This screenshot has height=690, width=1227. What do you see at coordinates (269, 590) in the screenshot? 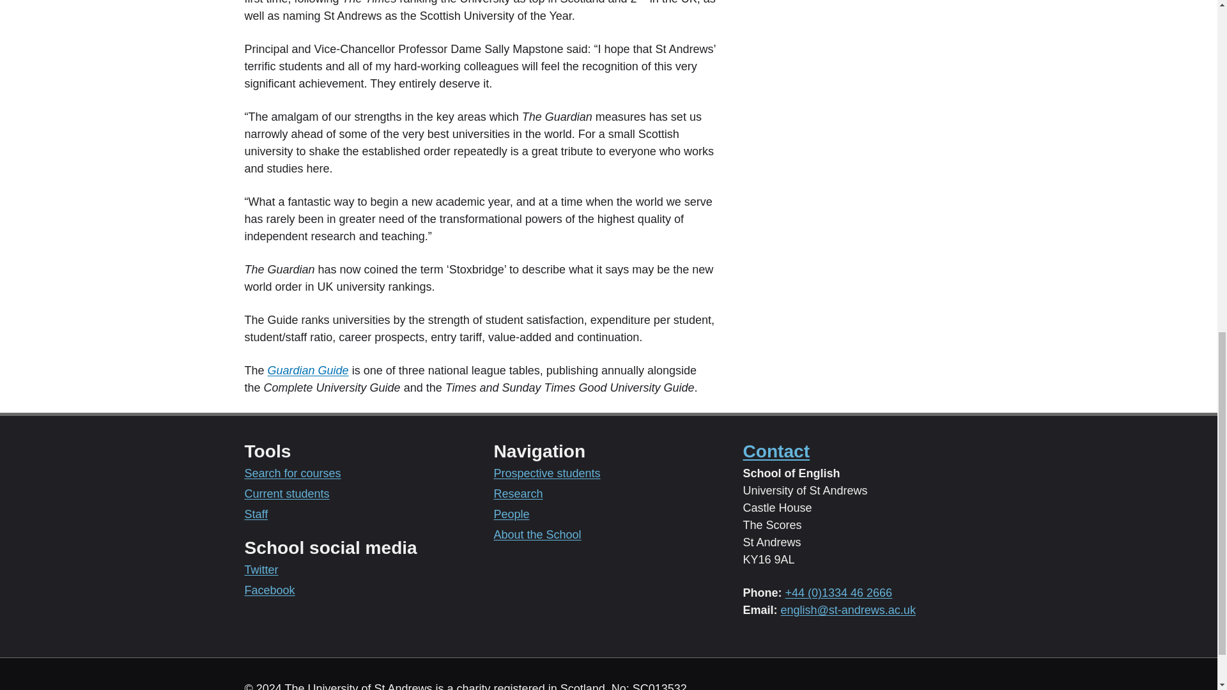
I see `Facebook` at bounding box center [269, 590].